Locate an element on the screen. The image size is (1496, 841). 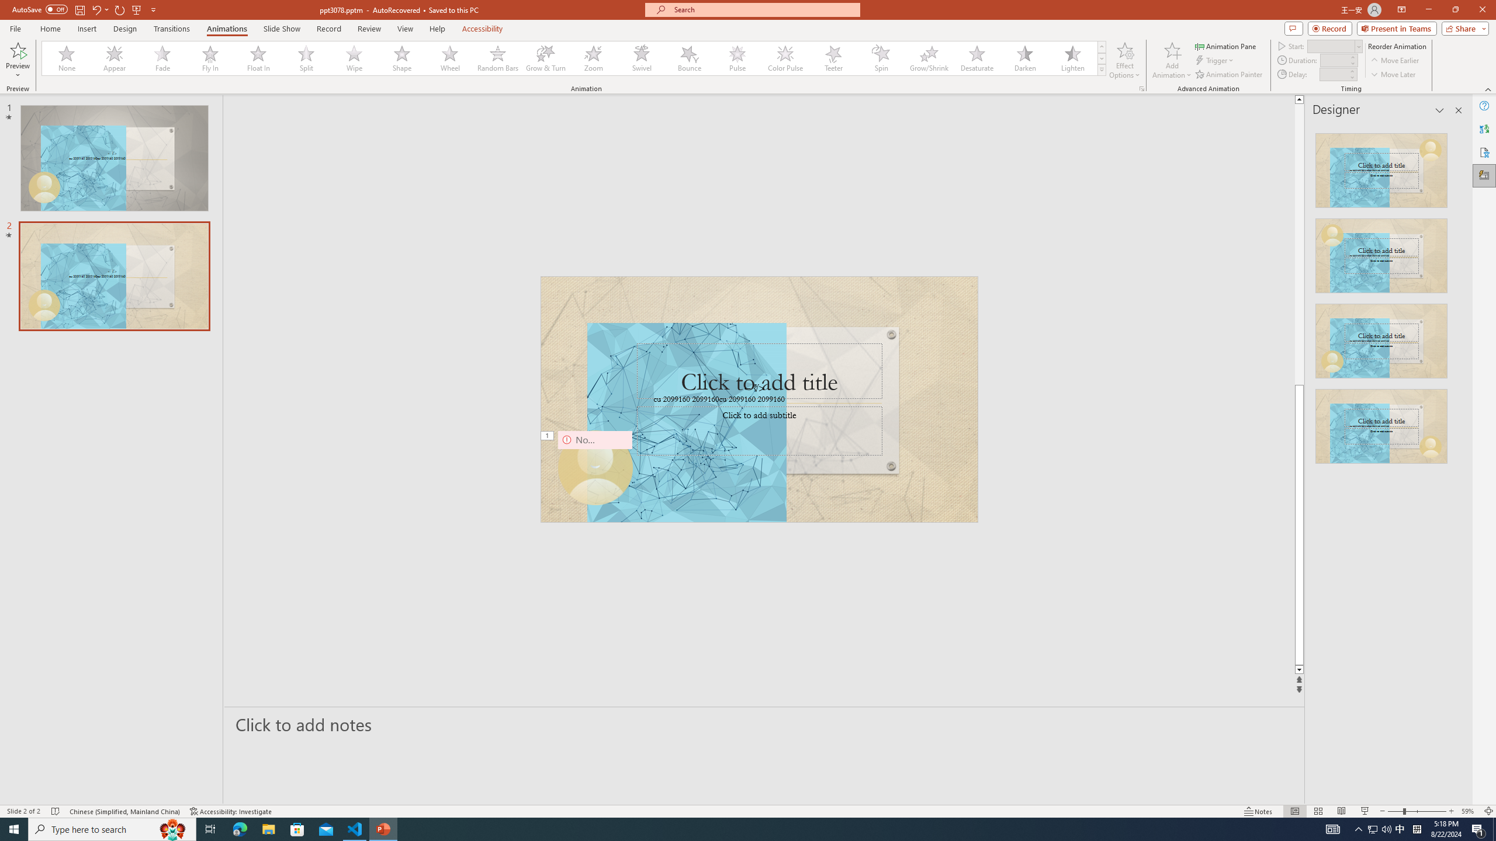
Darken is located at coordinates (1024, 58).